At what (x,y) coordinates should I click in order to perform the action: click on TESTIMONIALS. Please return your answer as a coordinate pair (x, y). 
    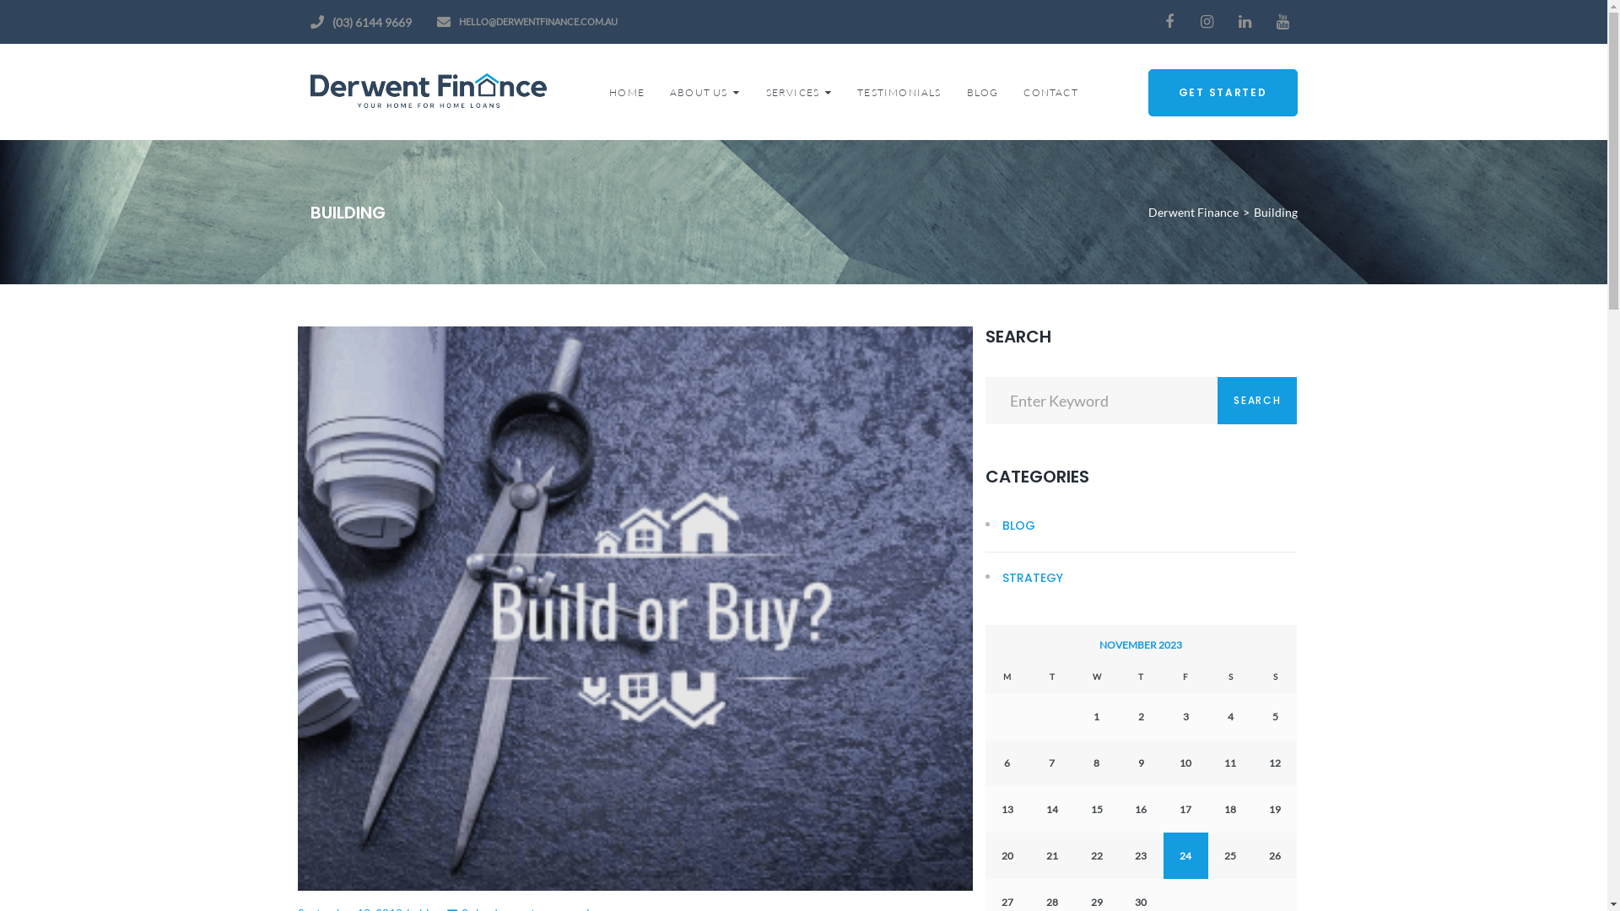
    Looking at the image, I should click on (899, 93).